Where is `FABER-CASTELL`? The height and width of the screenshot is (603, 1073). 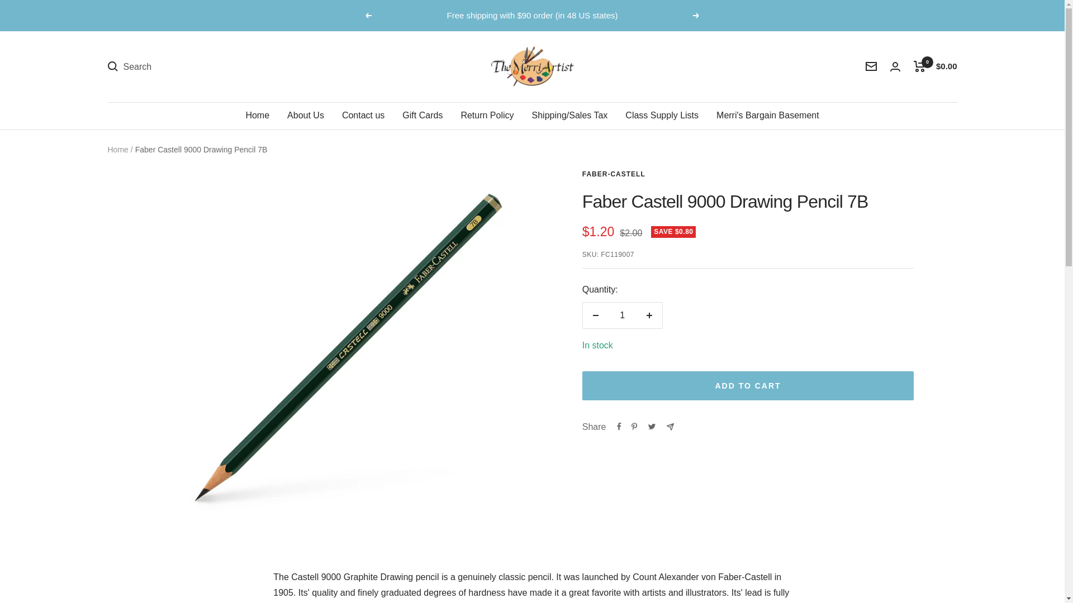
FABER-CASTELL is located at coordinates (614, 174).